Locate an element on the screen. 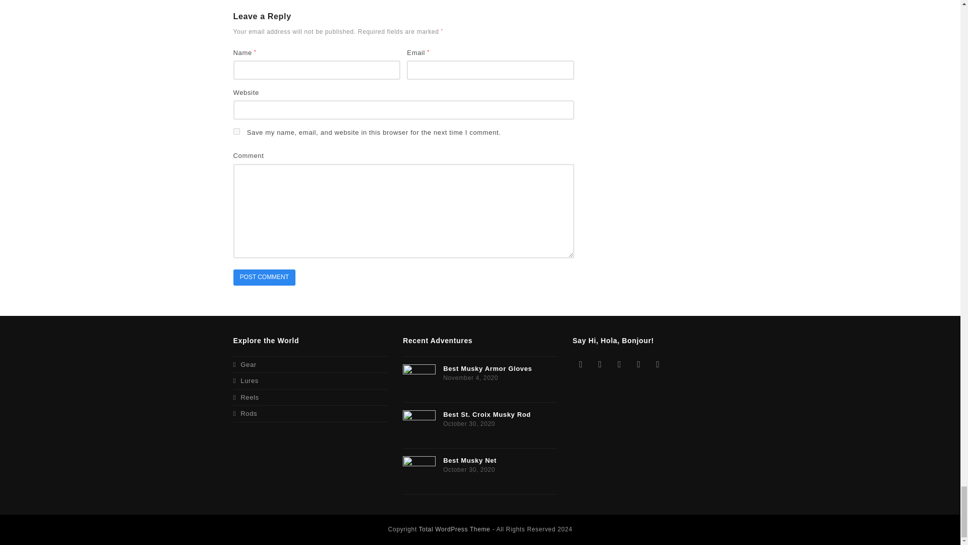 The height and width of the screenshot is (545, 968). yes is located at coordinates (236, 131).